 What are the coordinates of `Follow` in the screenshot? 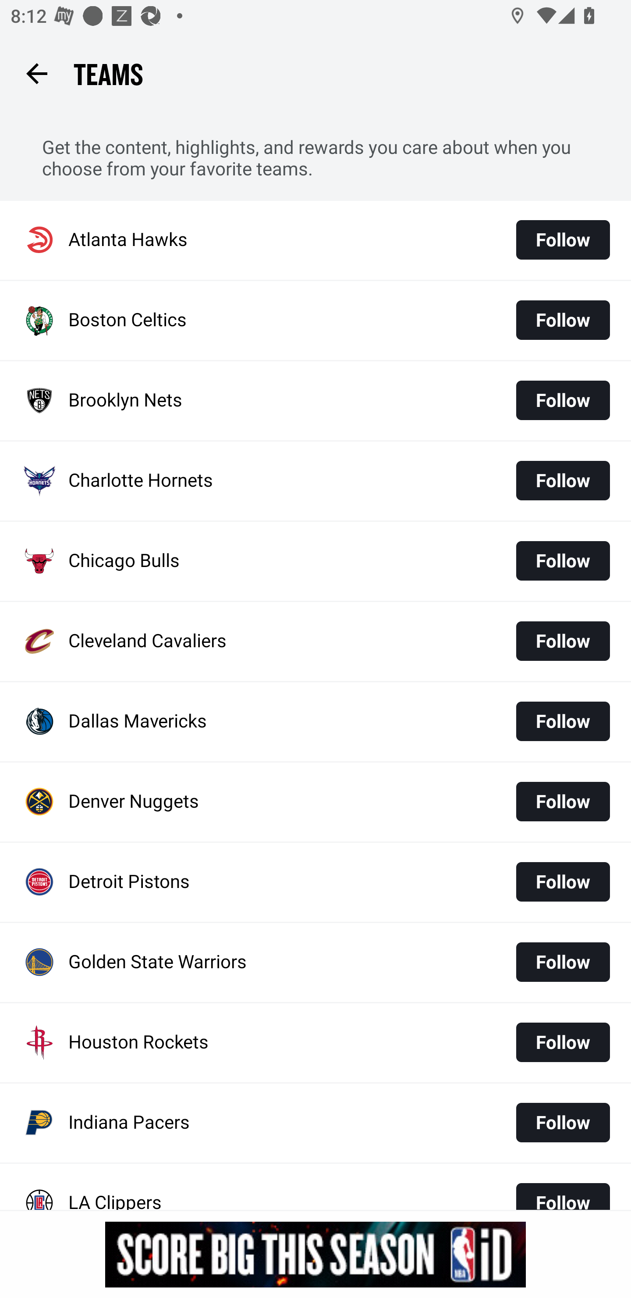 It's located at (563, 641).